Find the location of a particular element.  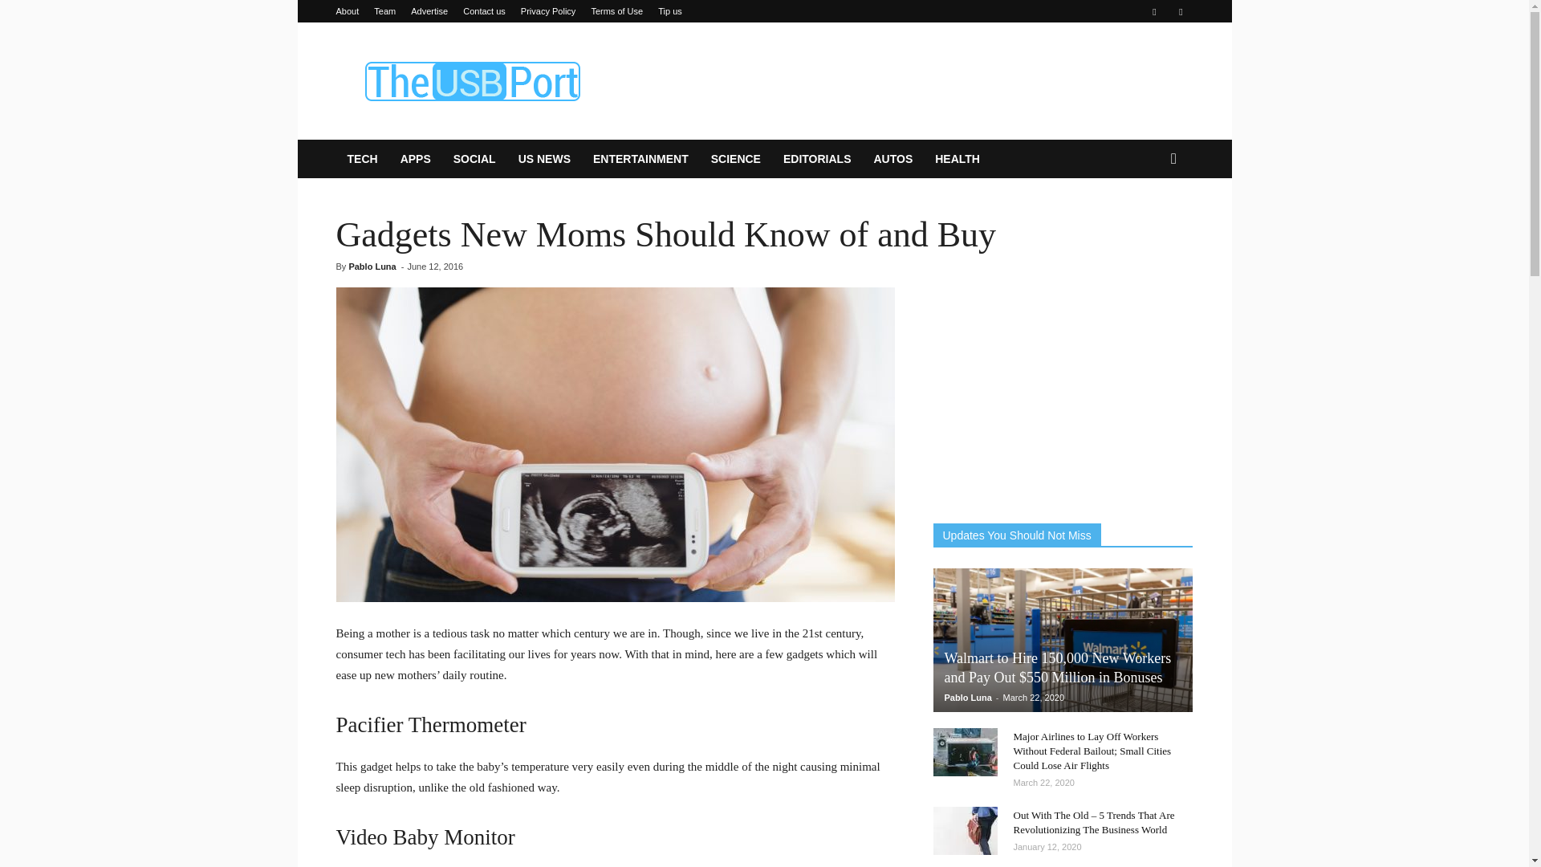

Twitter is located at coordinates (1180, 11).